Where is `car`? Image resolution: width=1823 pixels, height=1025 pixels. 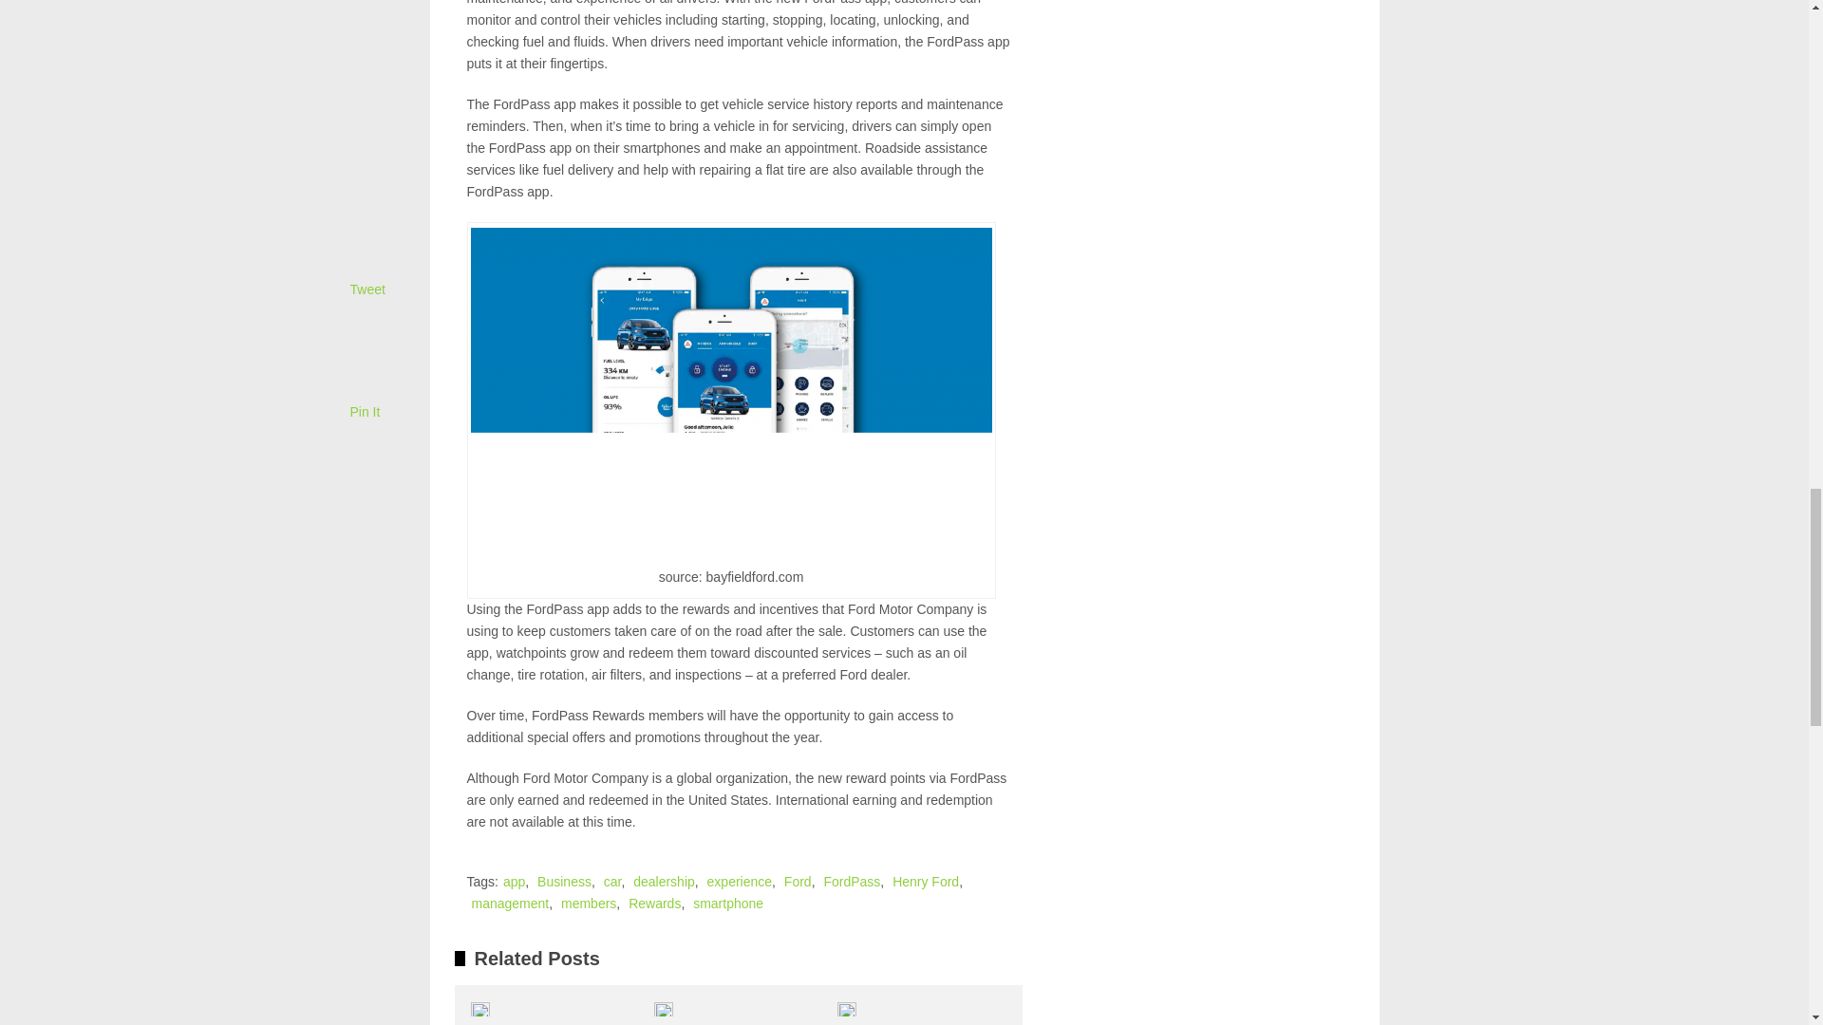 car is located at coordinates (611, 882).